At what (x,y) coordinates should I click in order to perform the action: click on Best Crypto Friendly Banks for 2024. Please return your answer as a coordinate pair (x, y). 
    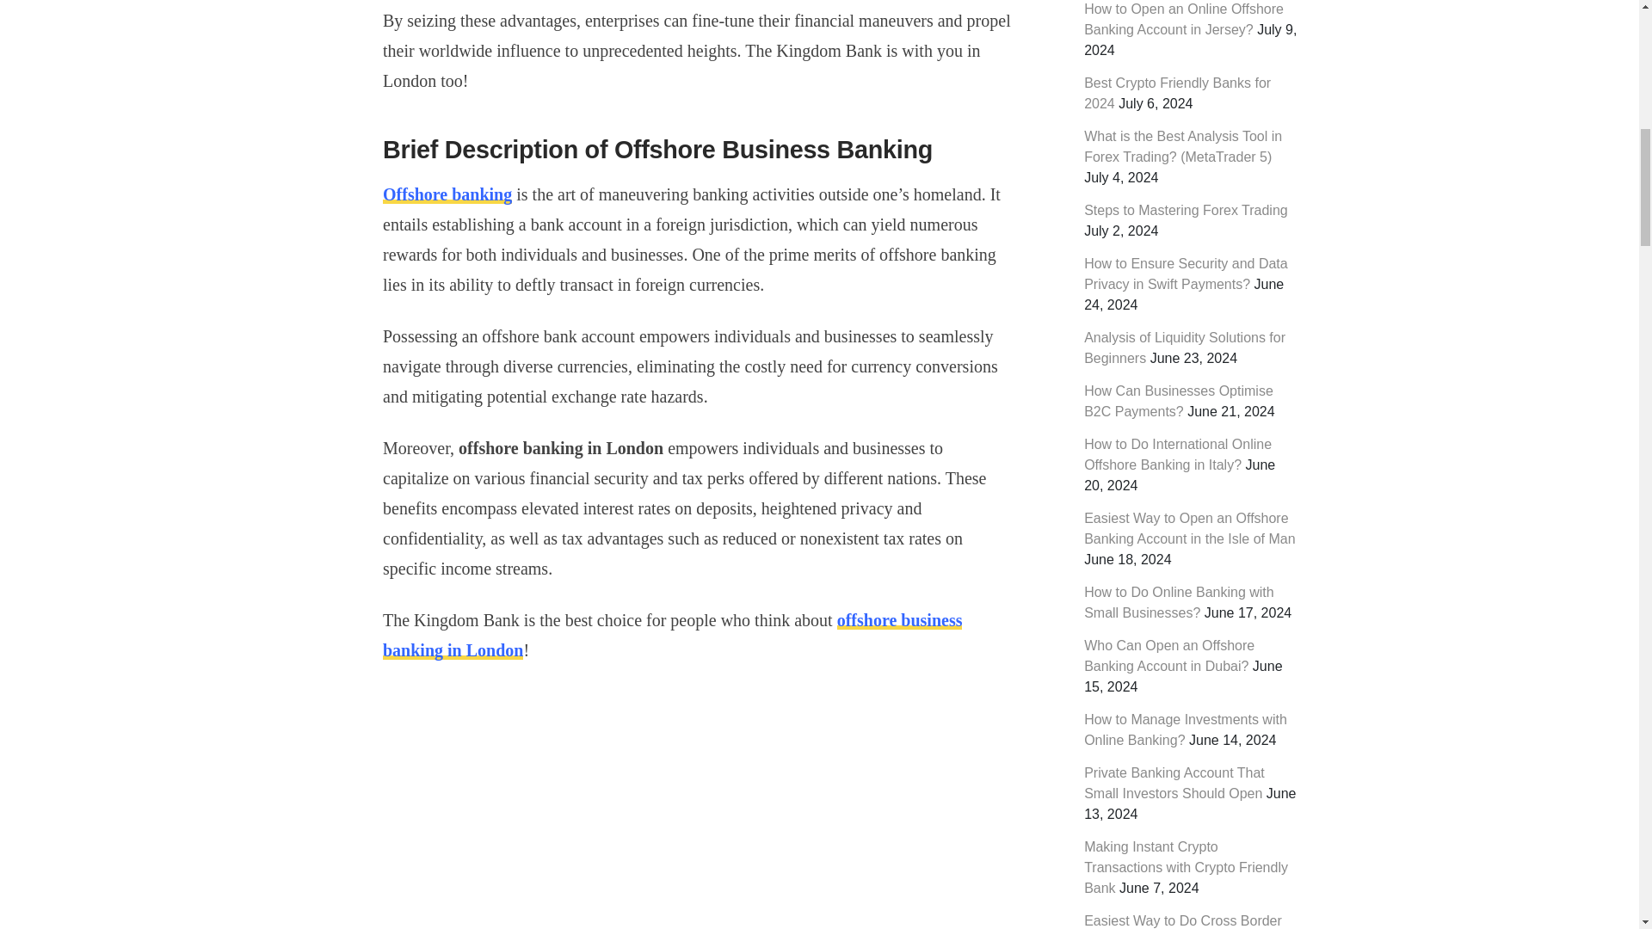
    Looking at the image, I should click on (1177, 93).